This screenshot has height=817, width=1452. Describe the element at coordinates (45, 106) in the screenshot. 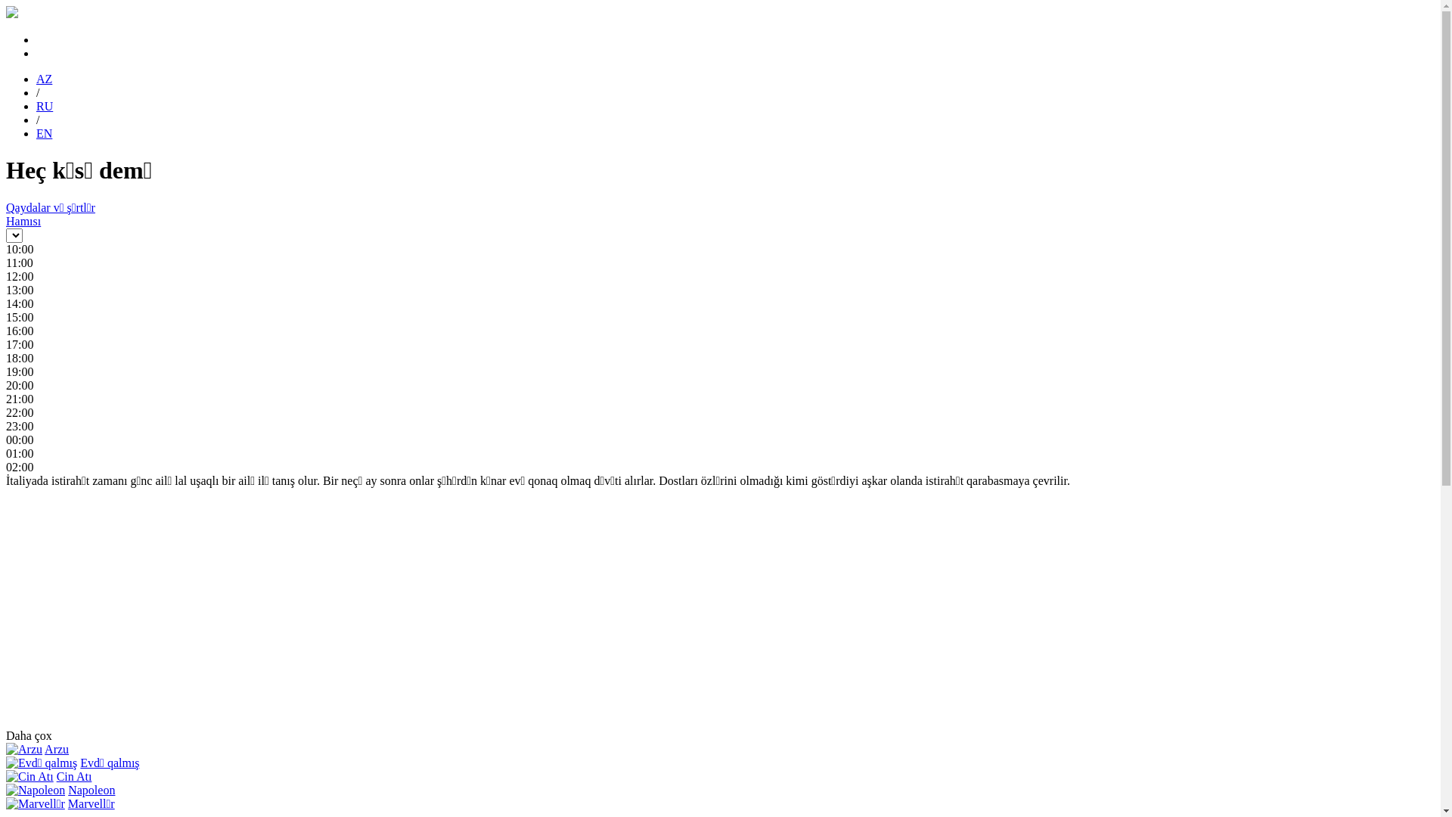

I see `RU` at that location.